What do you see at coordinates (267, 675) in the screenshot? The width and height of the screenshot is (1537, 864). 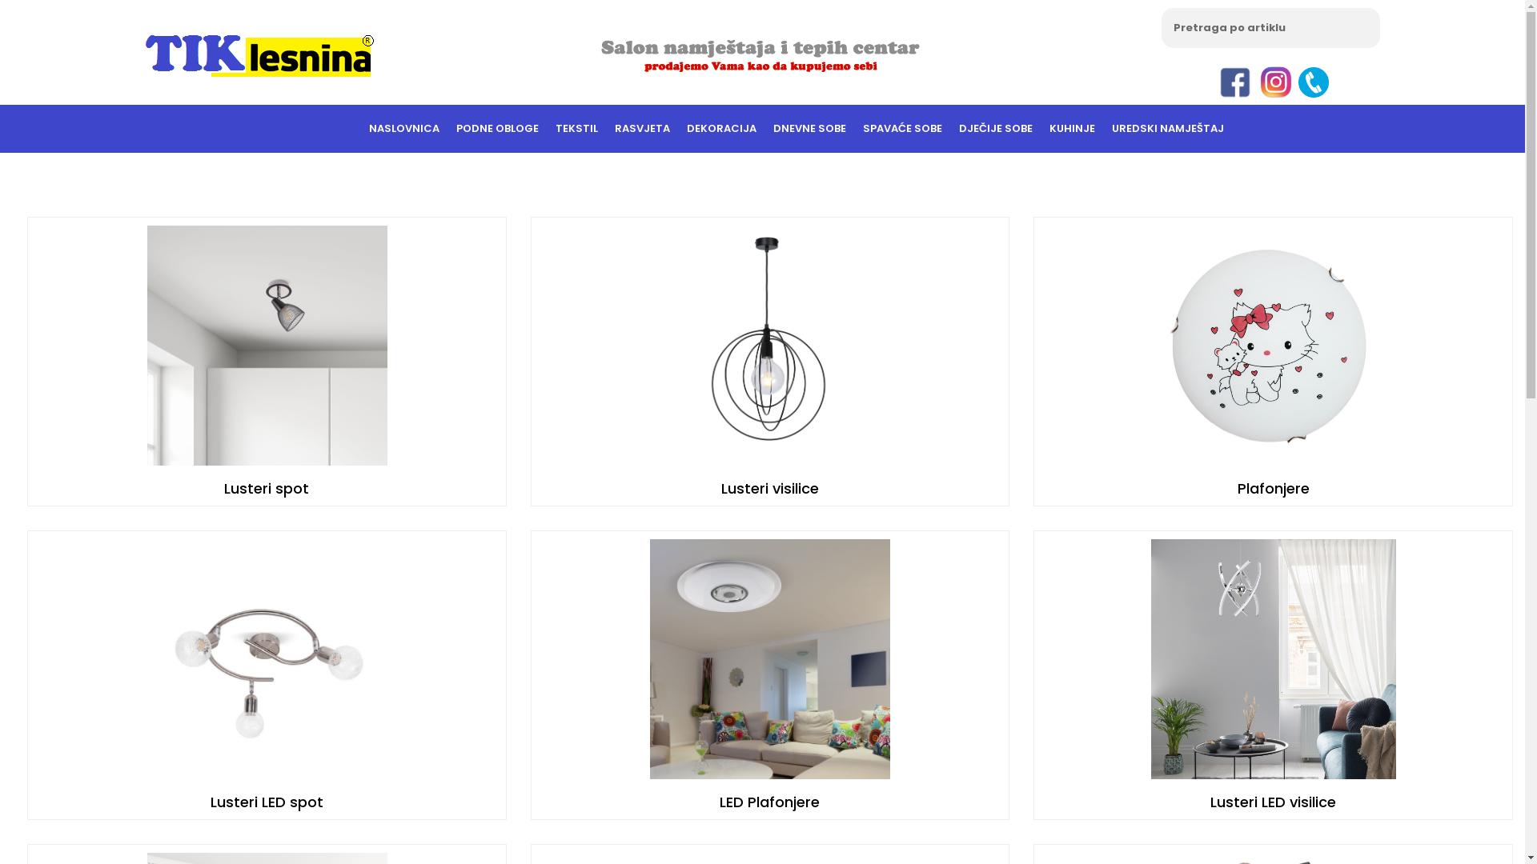 I see `Lusteri LED spot` at bounding box center [267, 675].